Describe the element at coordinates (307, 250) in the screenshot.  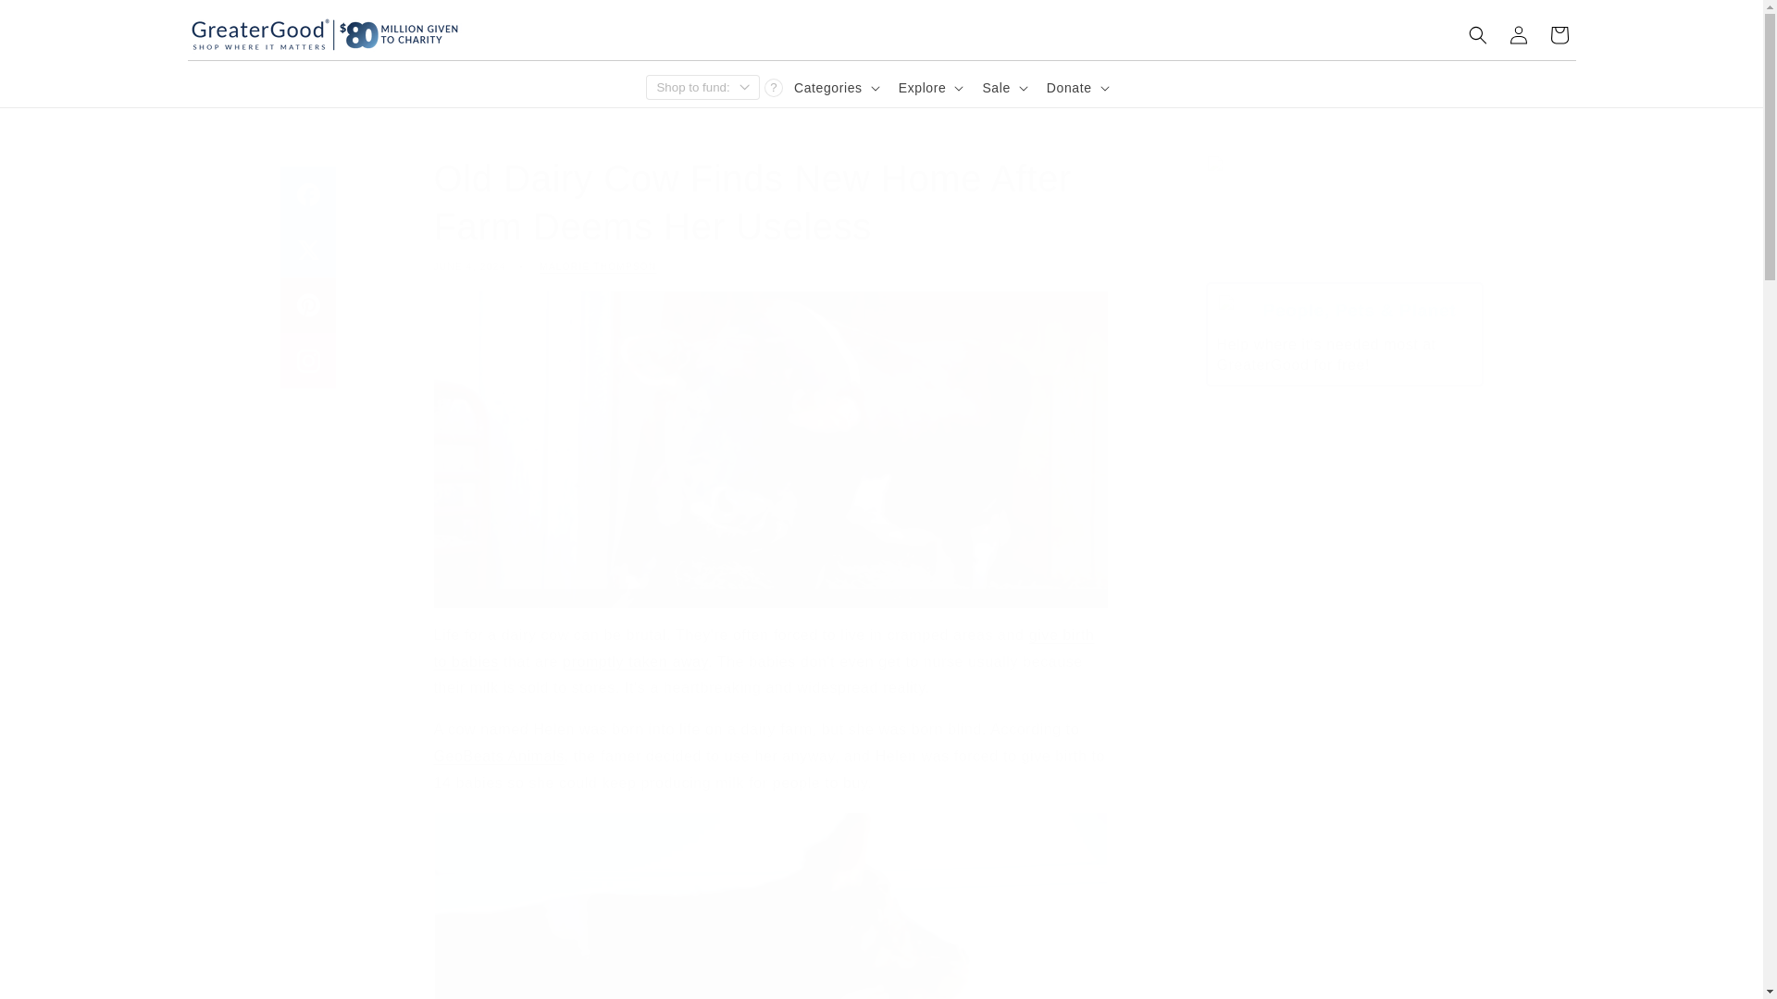
I see `Share on X` at that location.